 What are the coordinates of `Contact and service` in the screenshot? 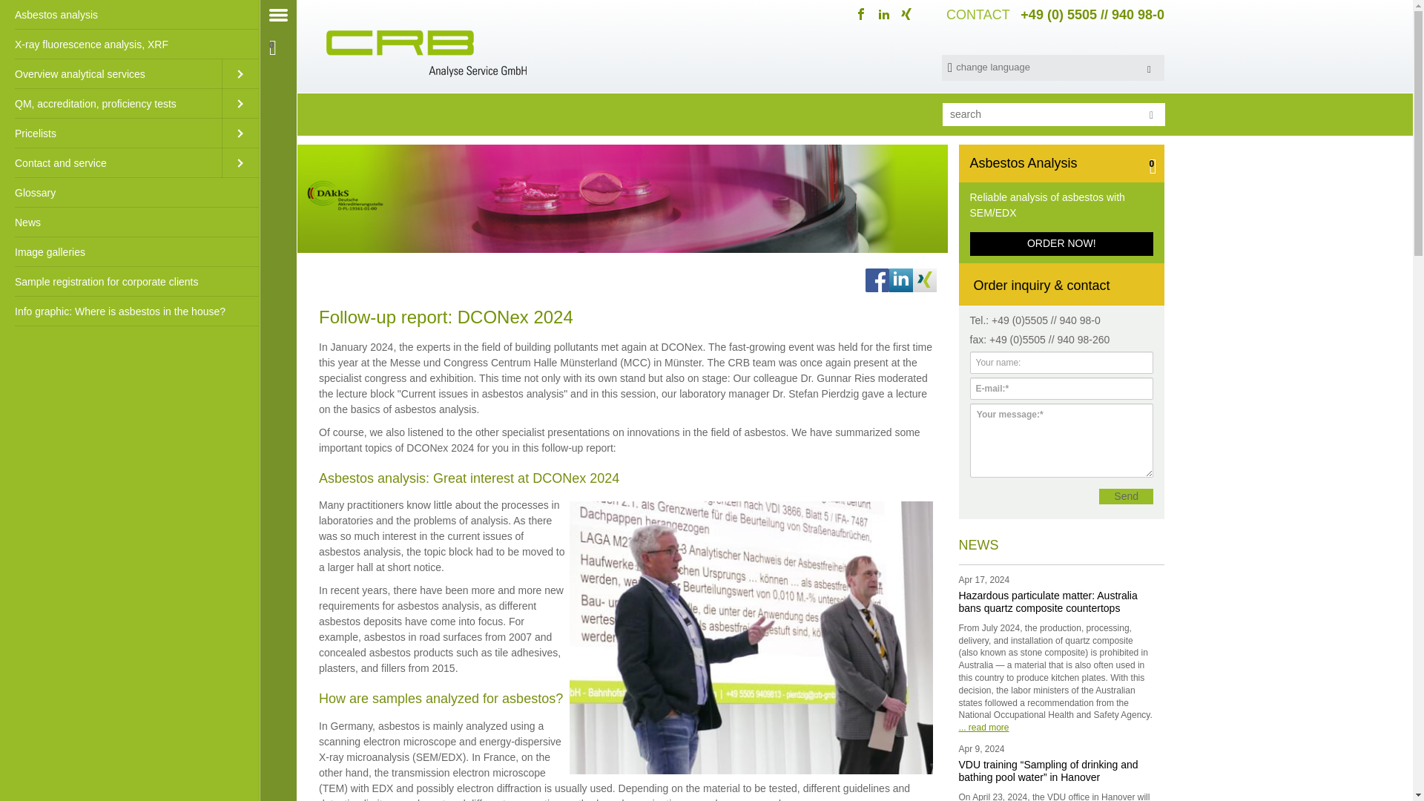 It's located at (111, 162).